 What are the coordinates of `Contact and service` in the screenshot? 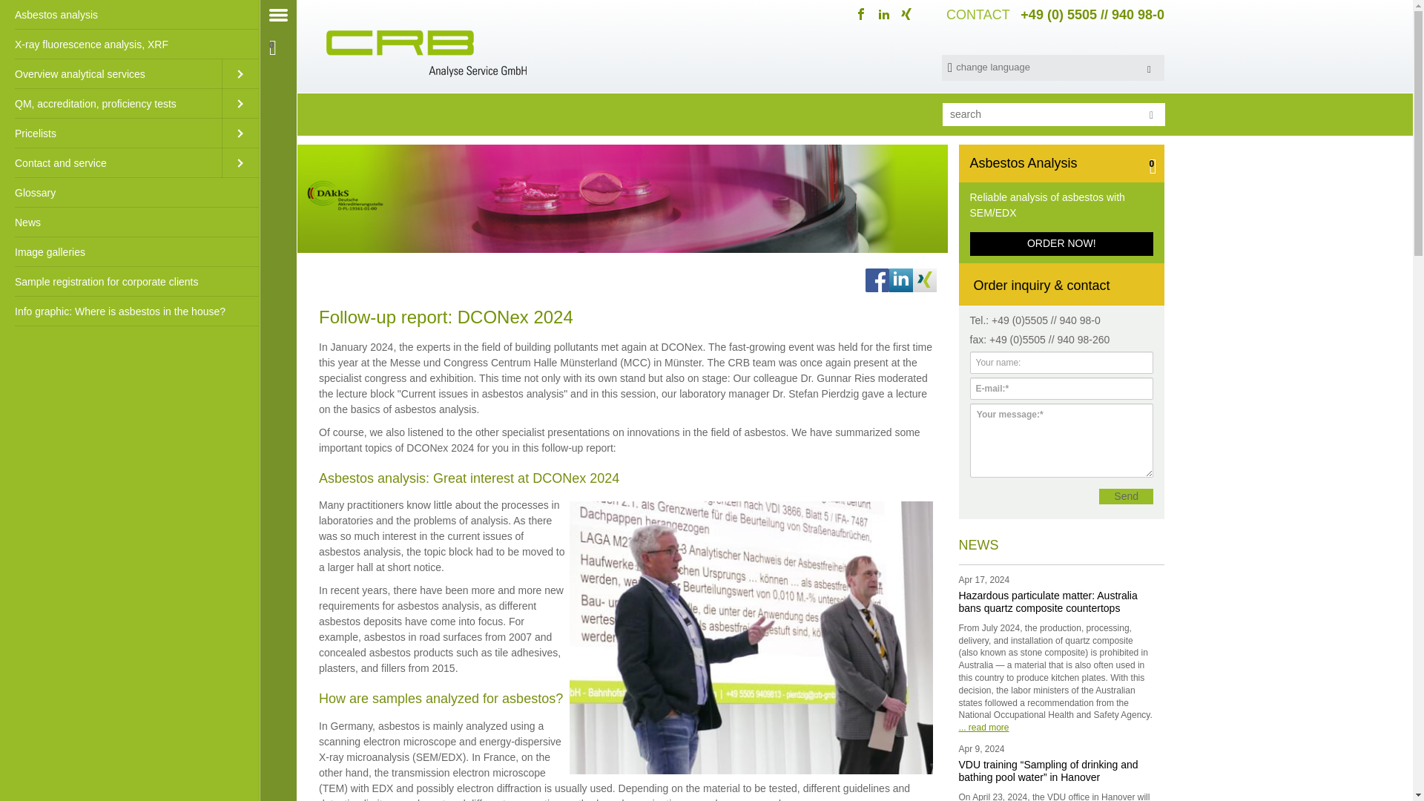 It's located at (111, 162).